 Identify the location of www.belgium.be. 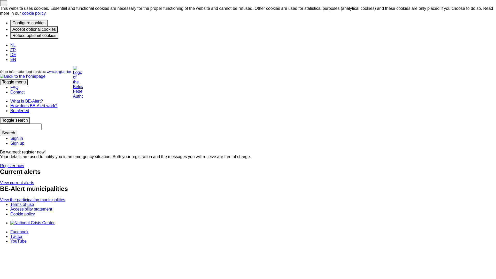
(59, 72).